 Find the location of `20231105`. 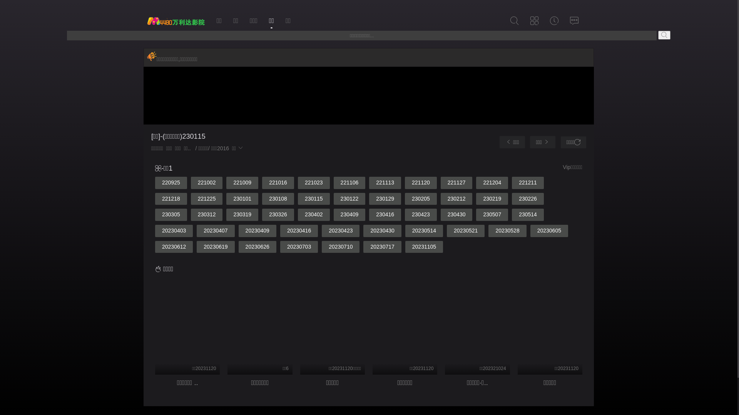

20231105 is located at coordinates (424, 247).